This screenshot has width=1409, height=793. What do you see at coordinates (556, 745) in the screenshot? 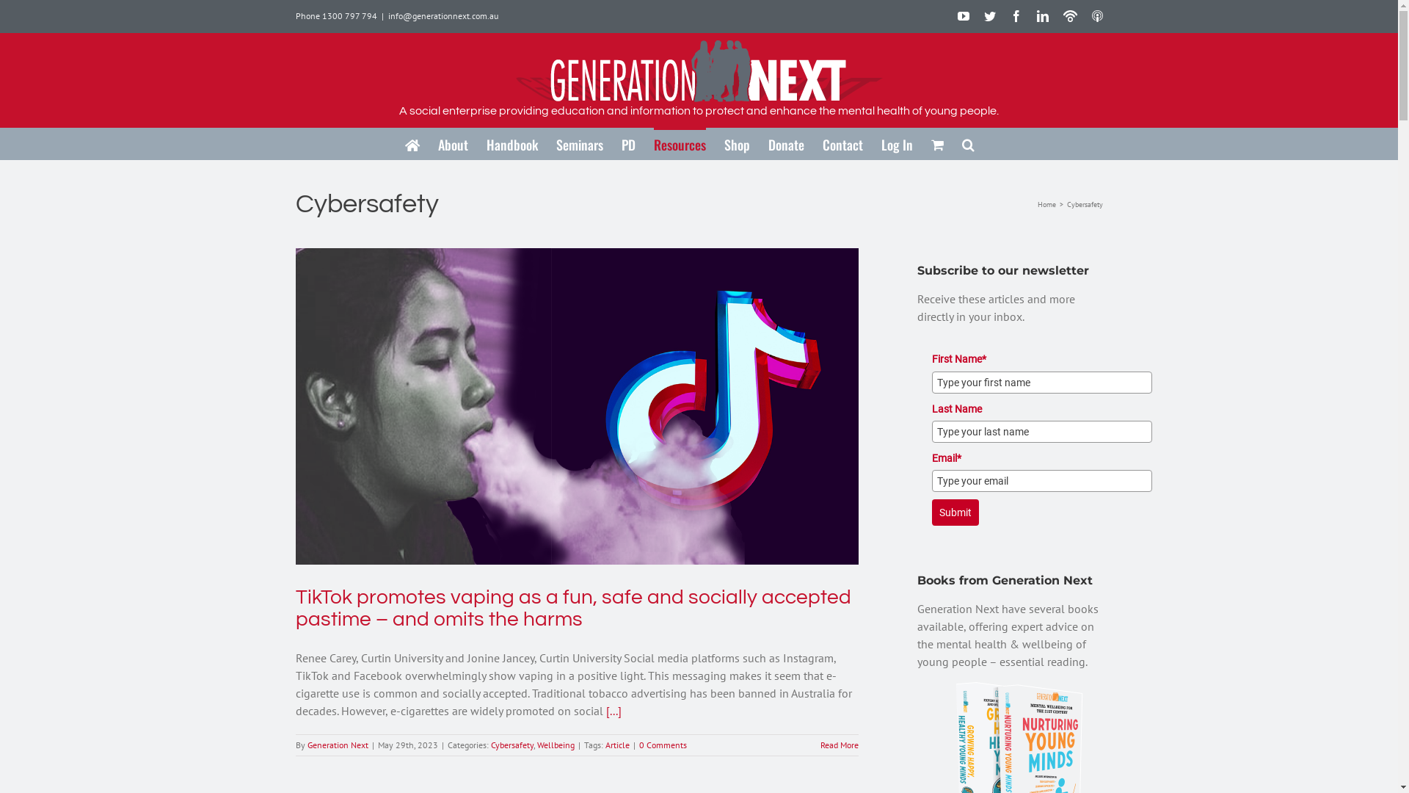
I see `Wellbeing` at bounding box center [556, 745].